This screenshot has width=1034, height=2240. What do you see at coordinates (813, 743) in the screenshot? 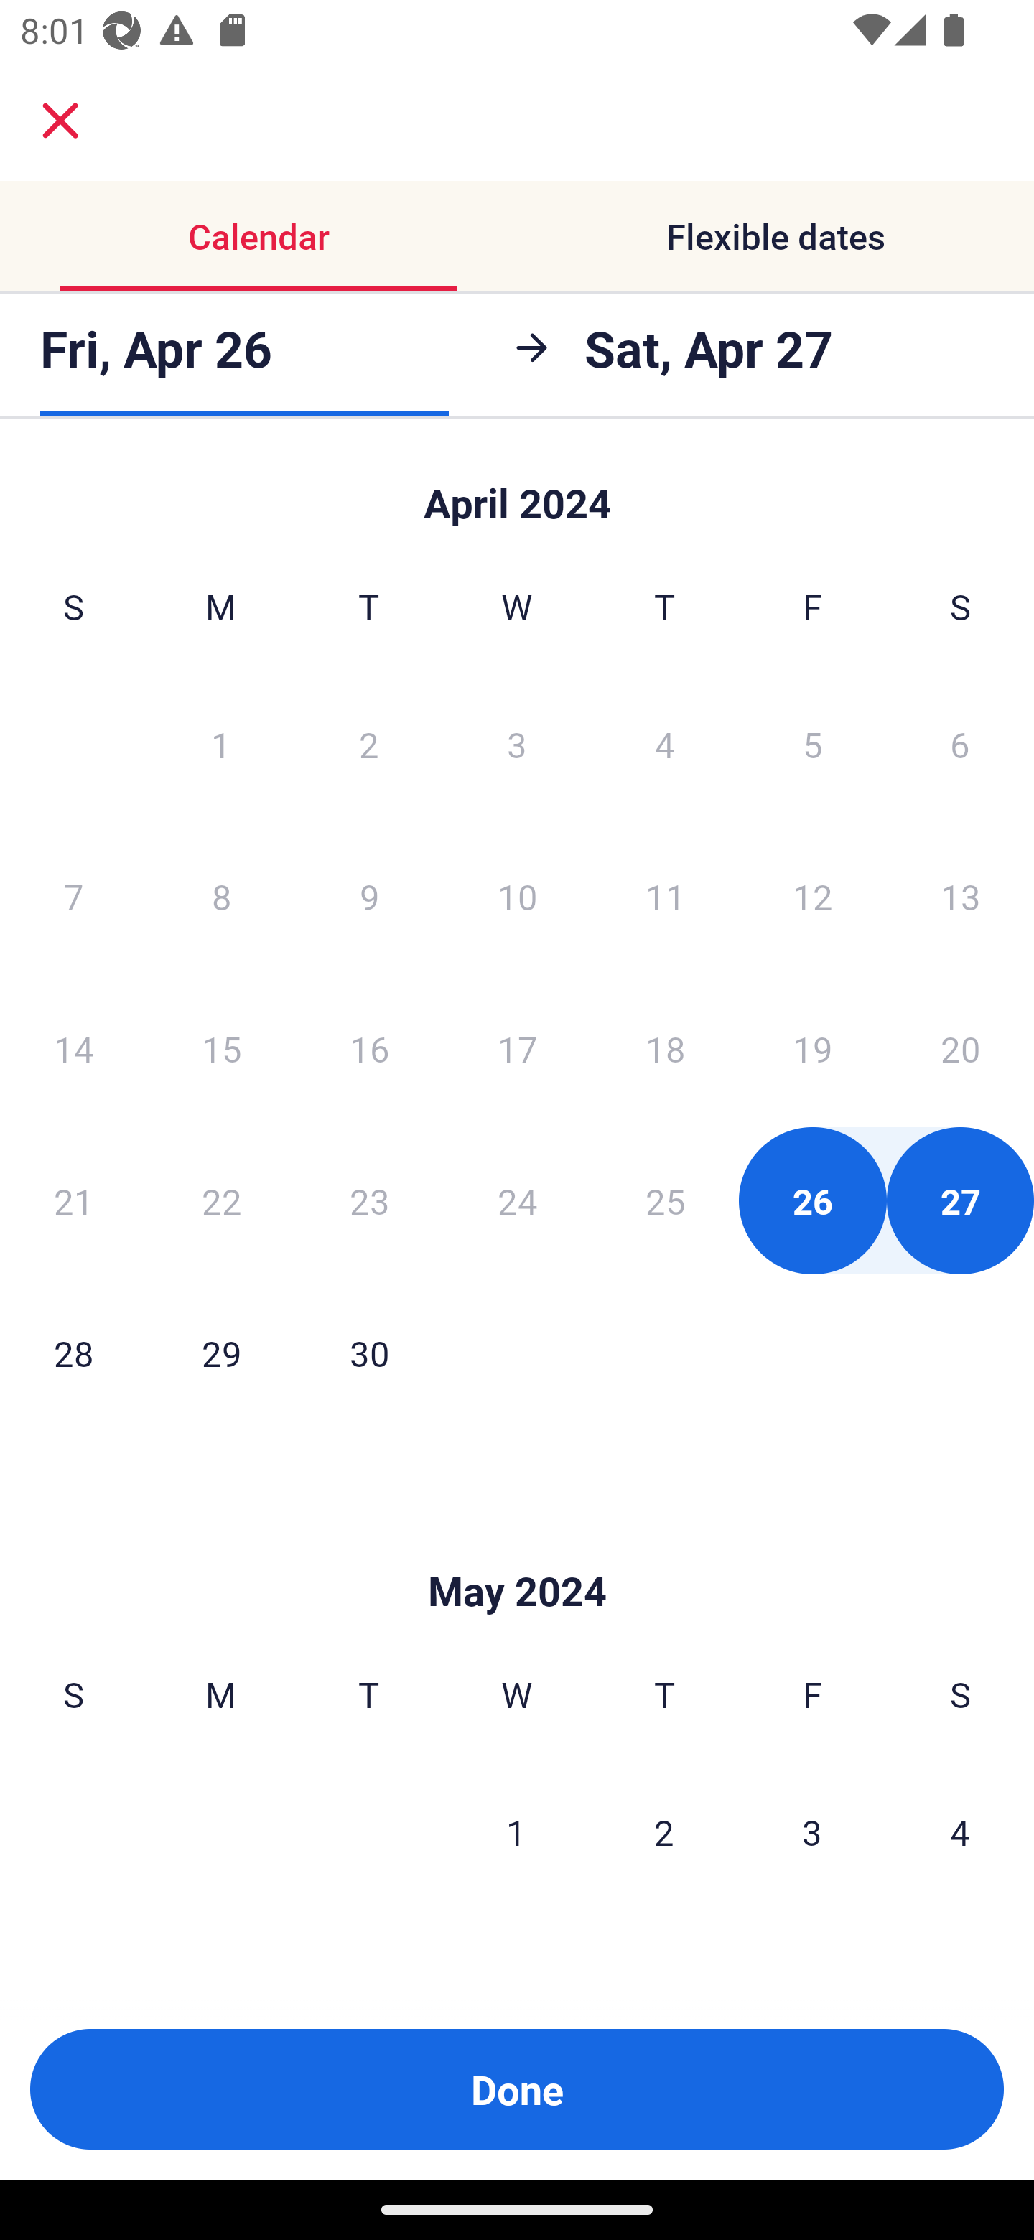
I see `5 Friday, April 5, 2024` at bounding box center [813, 743].